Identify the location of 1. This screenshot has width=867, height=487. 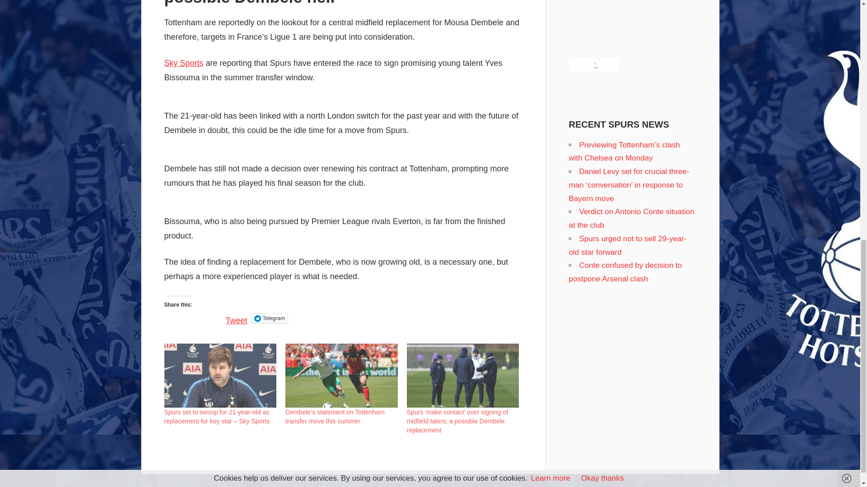
(593, 64).